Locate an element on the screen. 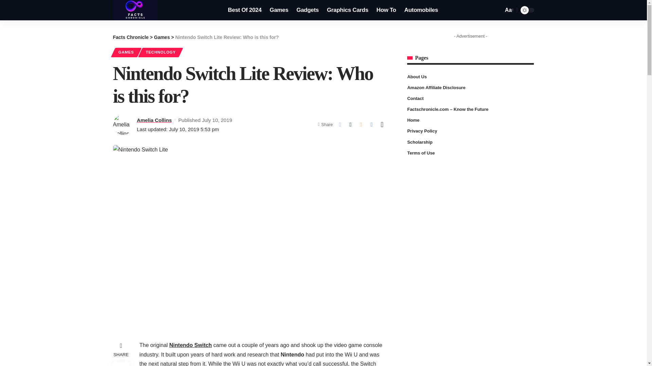  Facts Chronicle is located at coordinates (135, 10).